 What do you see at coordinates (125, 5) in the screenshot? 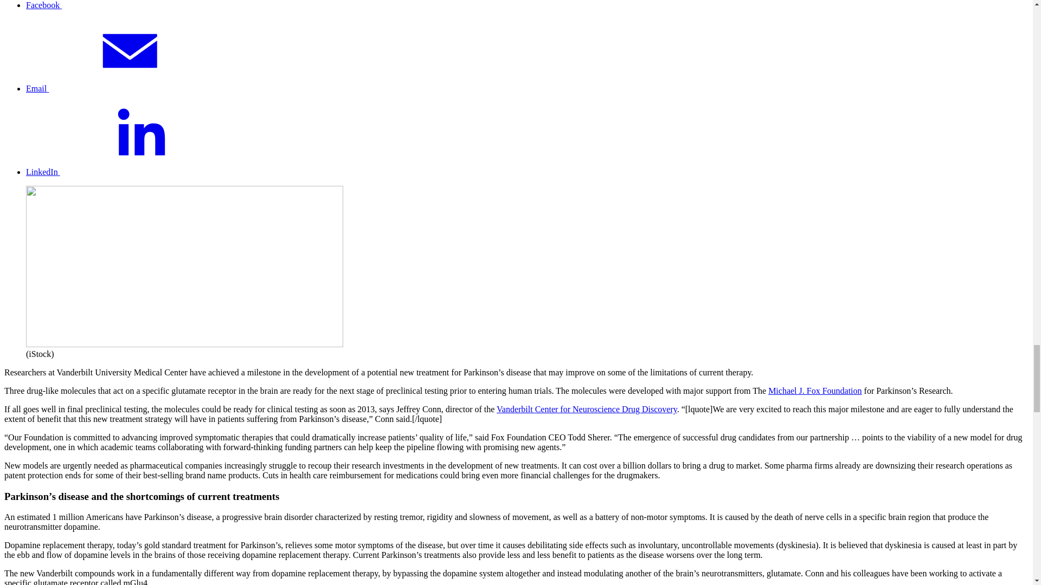
I see `Facebook` at bounding box center [125, 5].